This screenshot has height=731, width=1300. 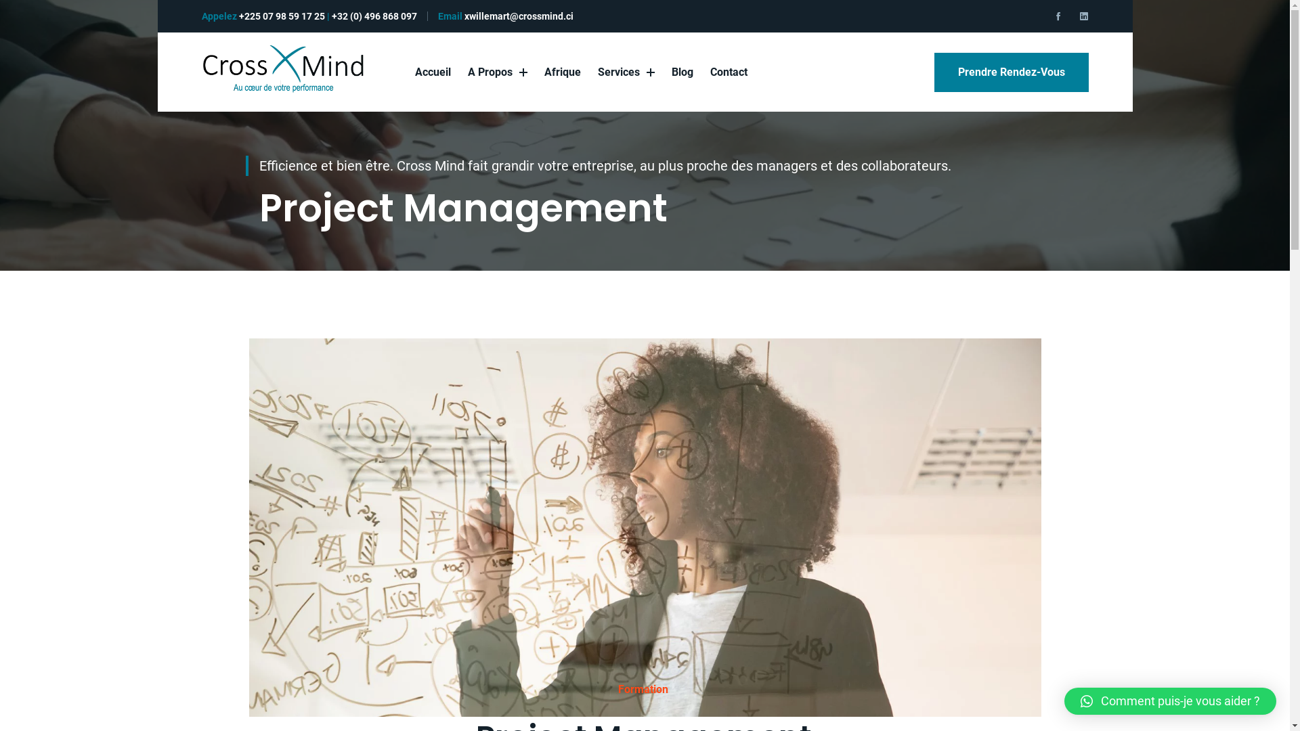 I want to click on A Propos, so click(x=498, y=72).